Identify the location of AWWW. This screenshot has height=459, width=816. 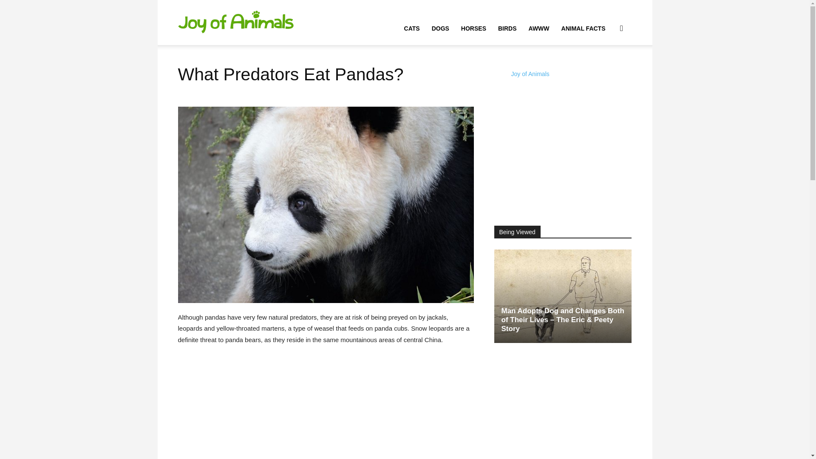
(539, 28).